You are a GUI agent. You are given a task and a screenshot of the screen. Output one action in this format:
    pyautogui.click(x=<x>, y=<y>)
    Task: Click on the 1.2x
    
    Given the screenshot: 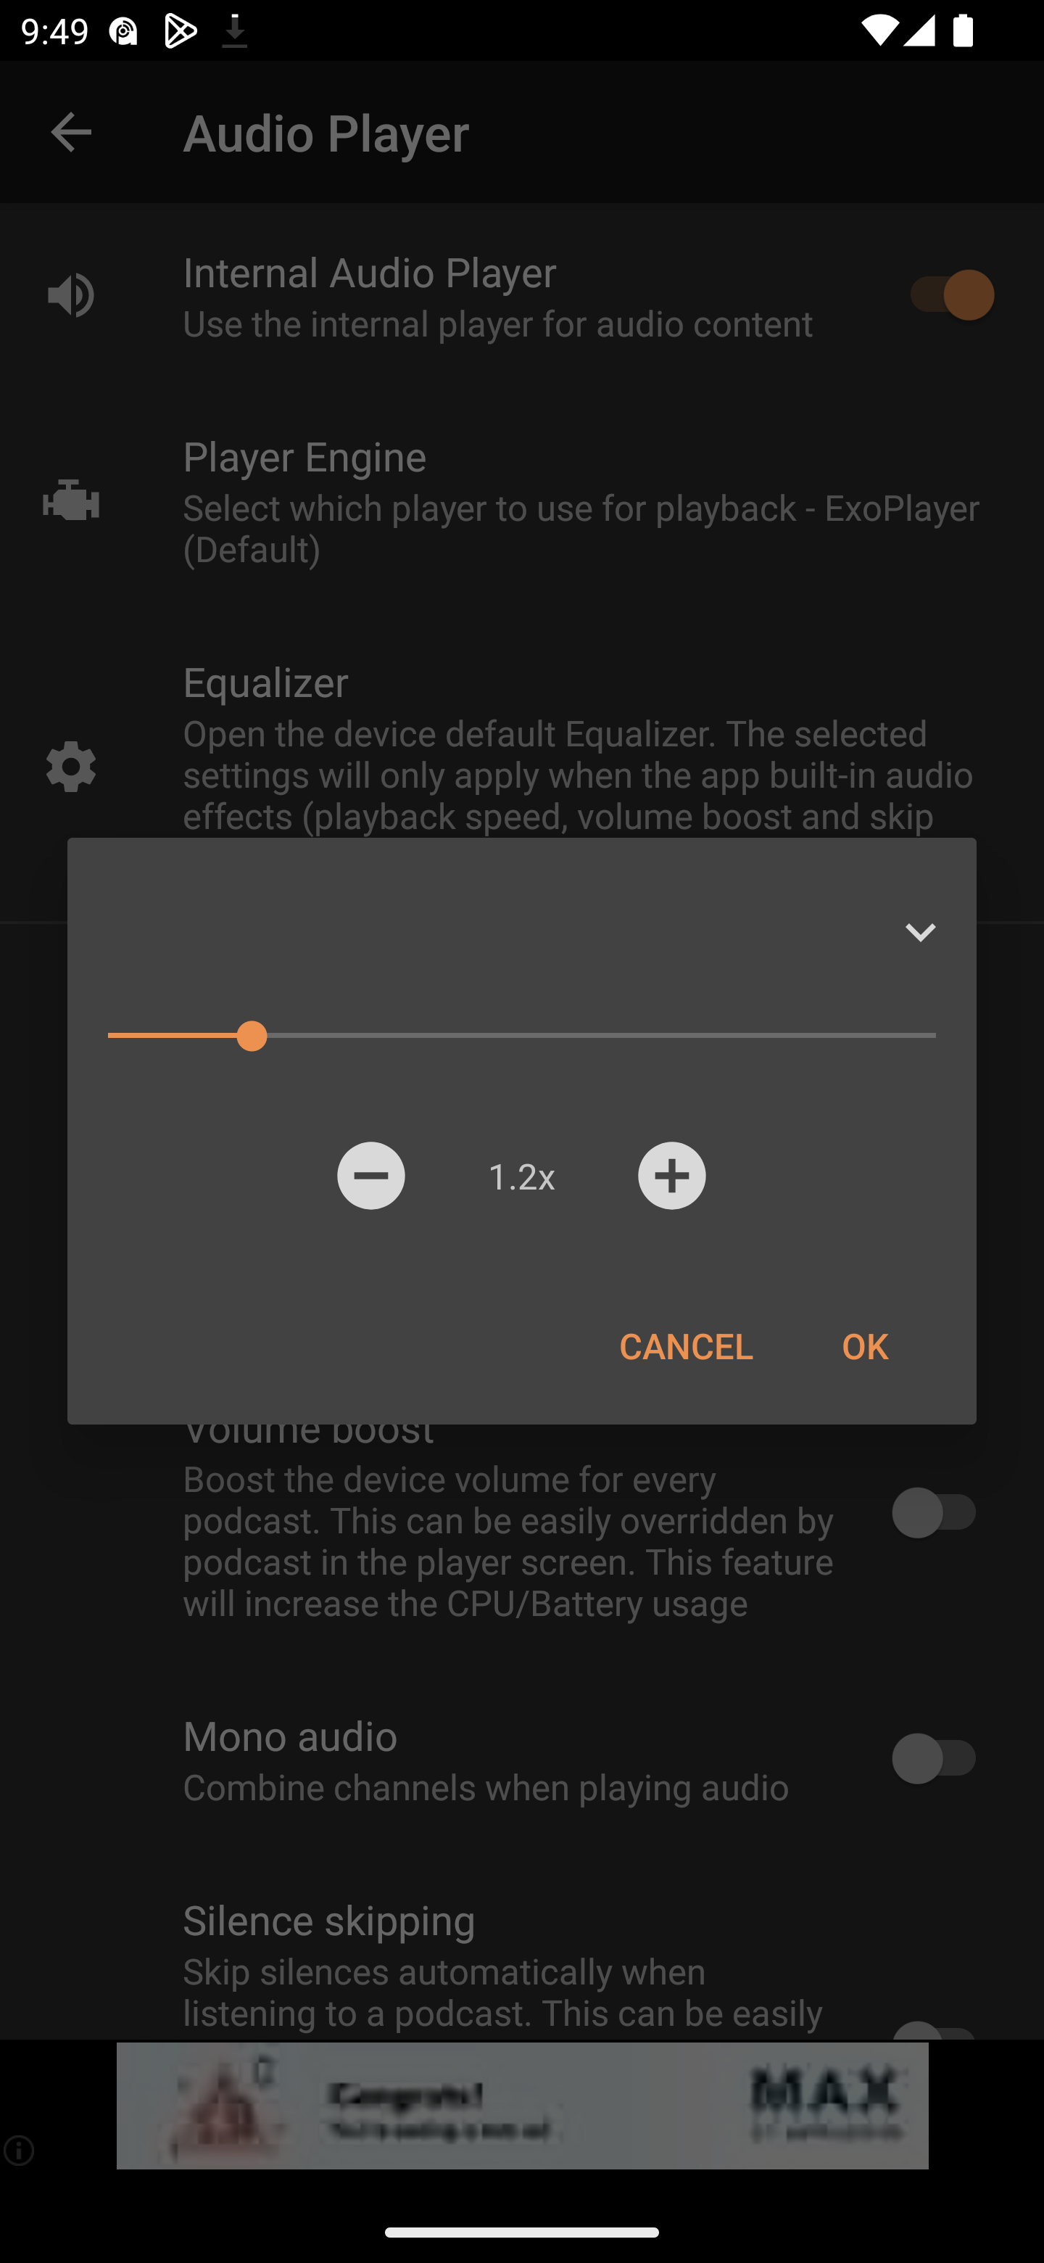 What is the action you would take?
    pyautogui.click(x=521, y=1175)
    